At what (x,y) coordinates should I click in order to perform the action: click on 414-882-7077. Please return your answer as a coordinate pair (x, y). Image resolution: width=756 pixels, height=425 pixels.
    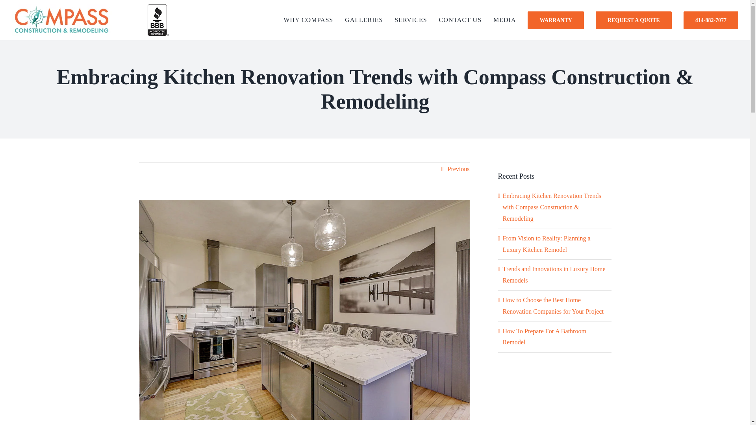
    Looking at the image, I should click on (711, 20).